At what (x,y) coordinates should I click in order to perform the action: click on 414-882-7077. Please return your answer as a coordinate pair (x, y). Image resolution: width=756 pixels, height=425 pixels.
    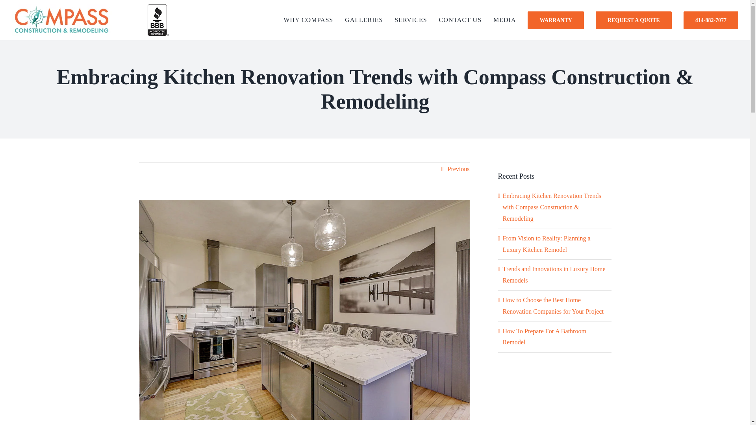
    Looking at the image, I should click on (711, 20).